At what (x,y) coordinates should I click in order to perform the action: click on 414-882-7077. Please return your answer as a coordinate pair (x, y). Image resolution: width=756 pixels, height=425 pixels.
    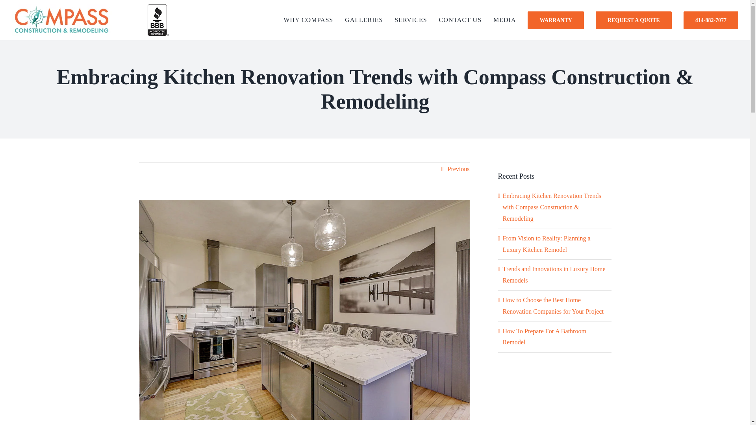
    Looking at the image, I should click on (711, 20).